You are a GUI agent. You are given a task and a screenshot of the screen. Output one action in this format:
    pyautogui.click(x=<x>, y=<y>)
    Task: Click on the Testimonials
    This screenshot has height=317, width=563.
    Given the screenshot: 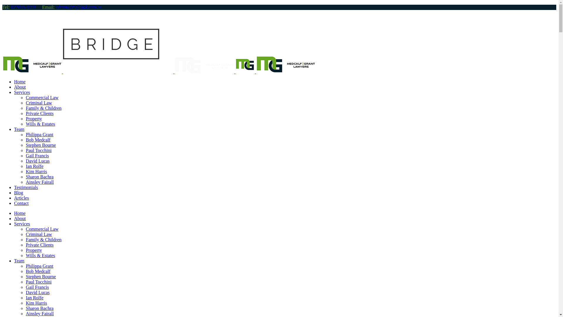 What is the action you would take?
    pyautogui.click(x=26, y=187)
    